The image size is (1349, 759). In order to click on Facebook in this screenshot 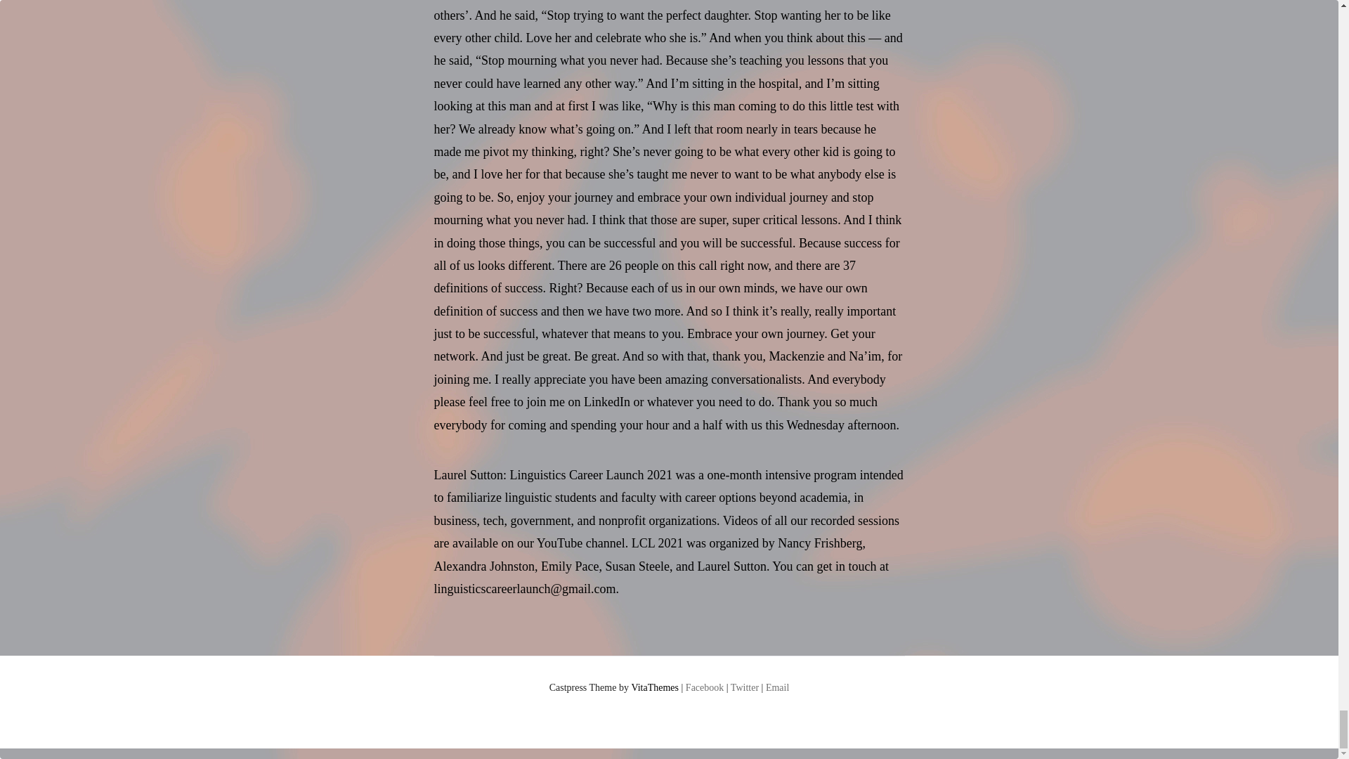, I will do `click(704, 687)`.